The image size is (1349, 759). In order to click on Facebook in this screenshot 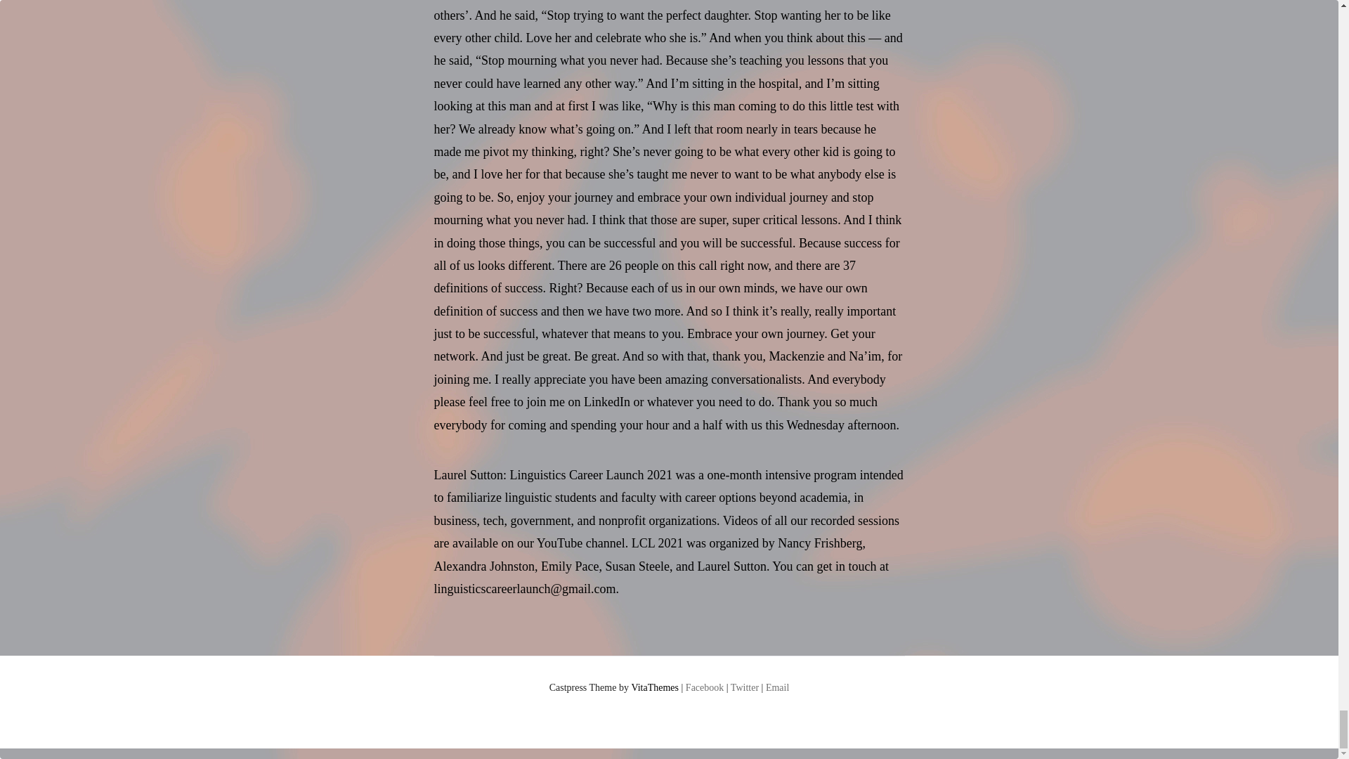, I will do `click(704, 687)`.